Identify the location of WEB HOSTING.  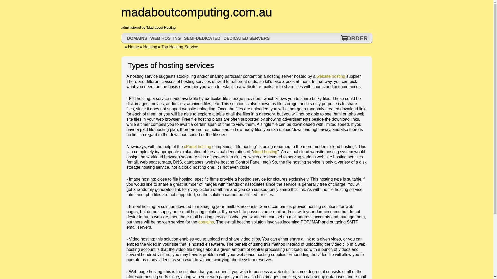
(165, 38).